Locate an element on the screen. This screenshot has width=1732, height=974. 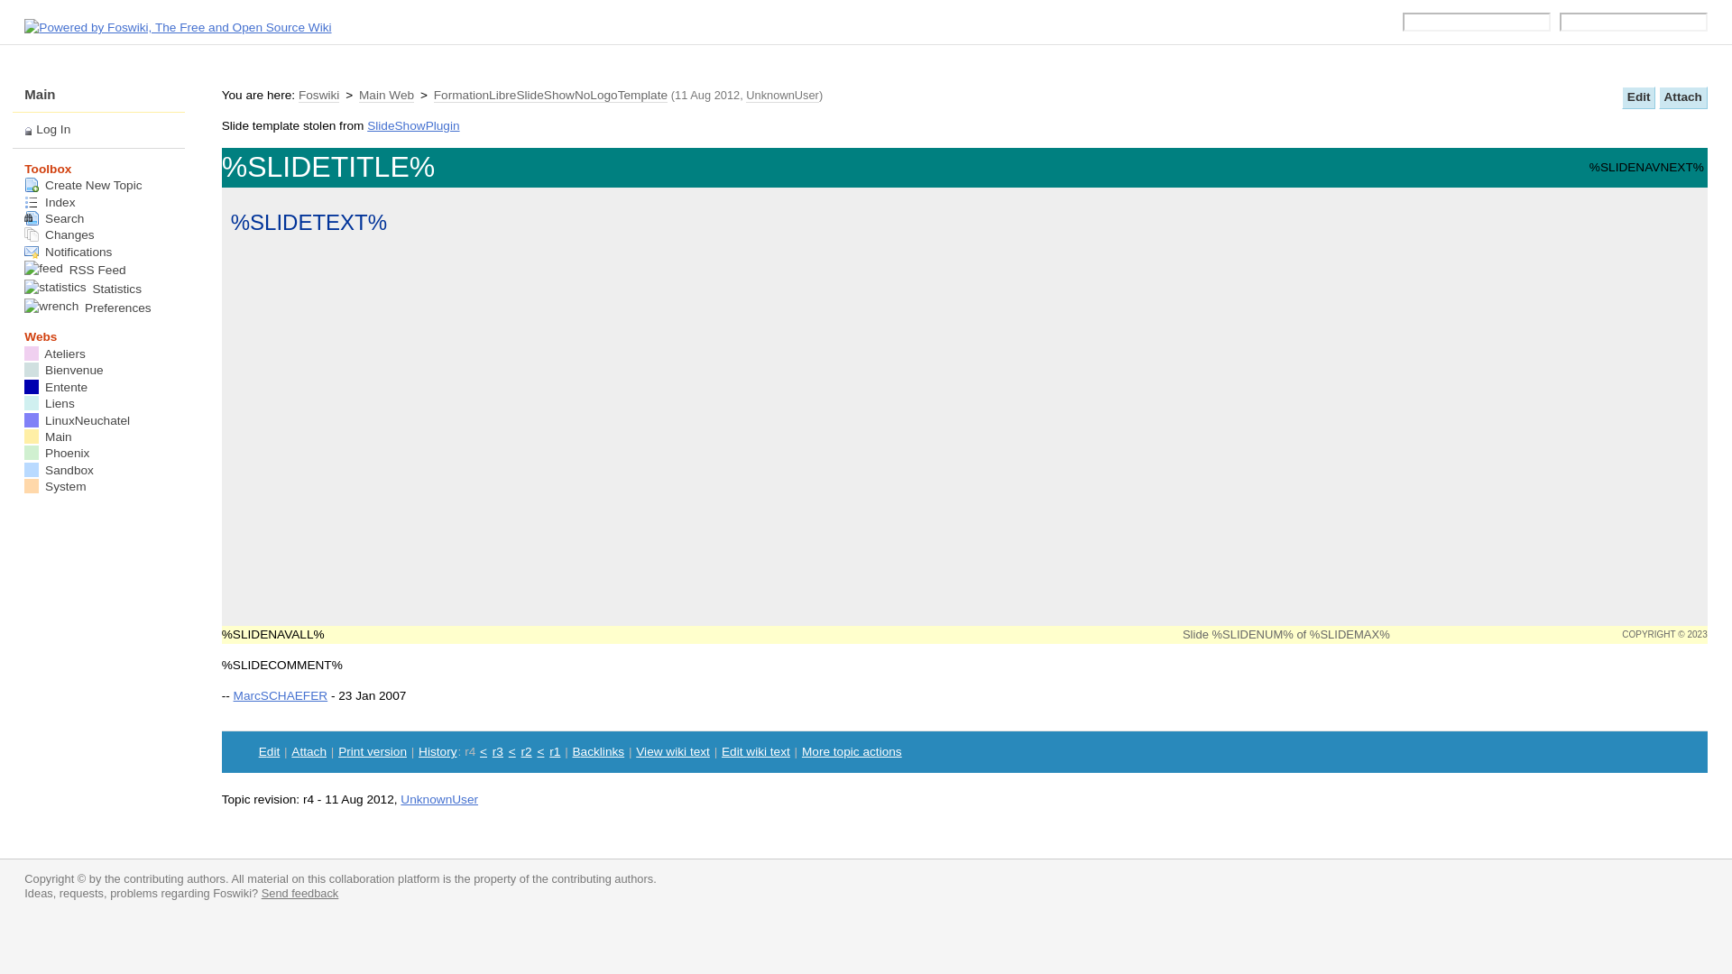
Print version is located at coordinates (373, 752).